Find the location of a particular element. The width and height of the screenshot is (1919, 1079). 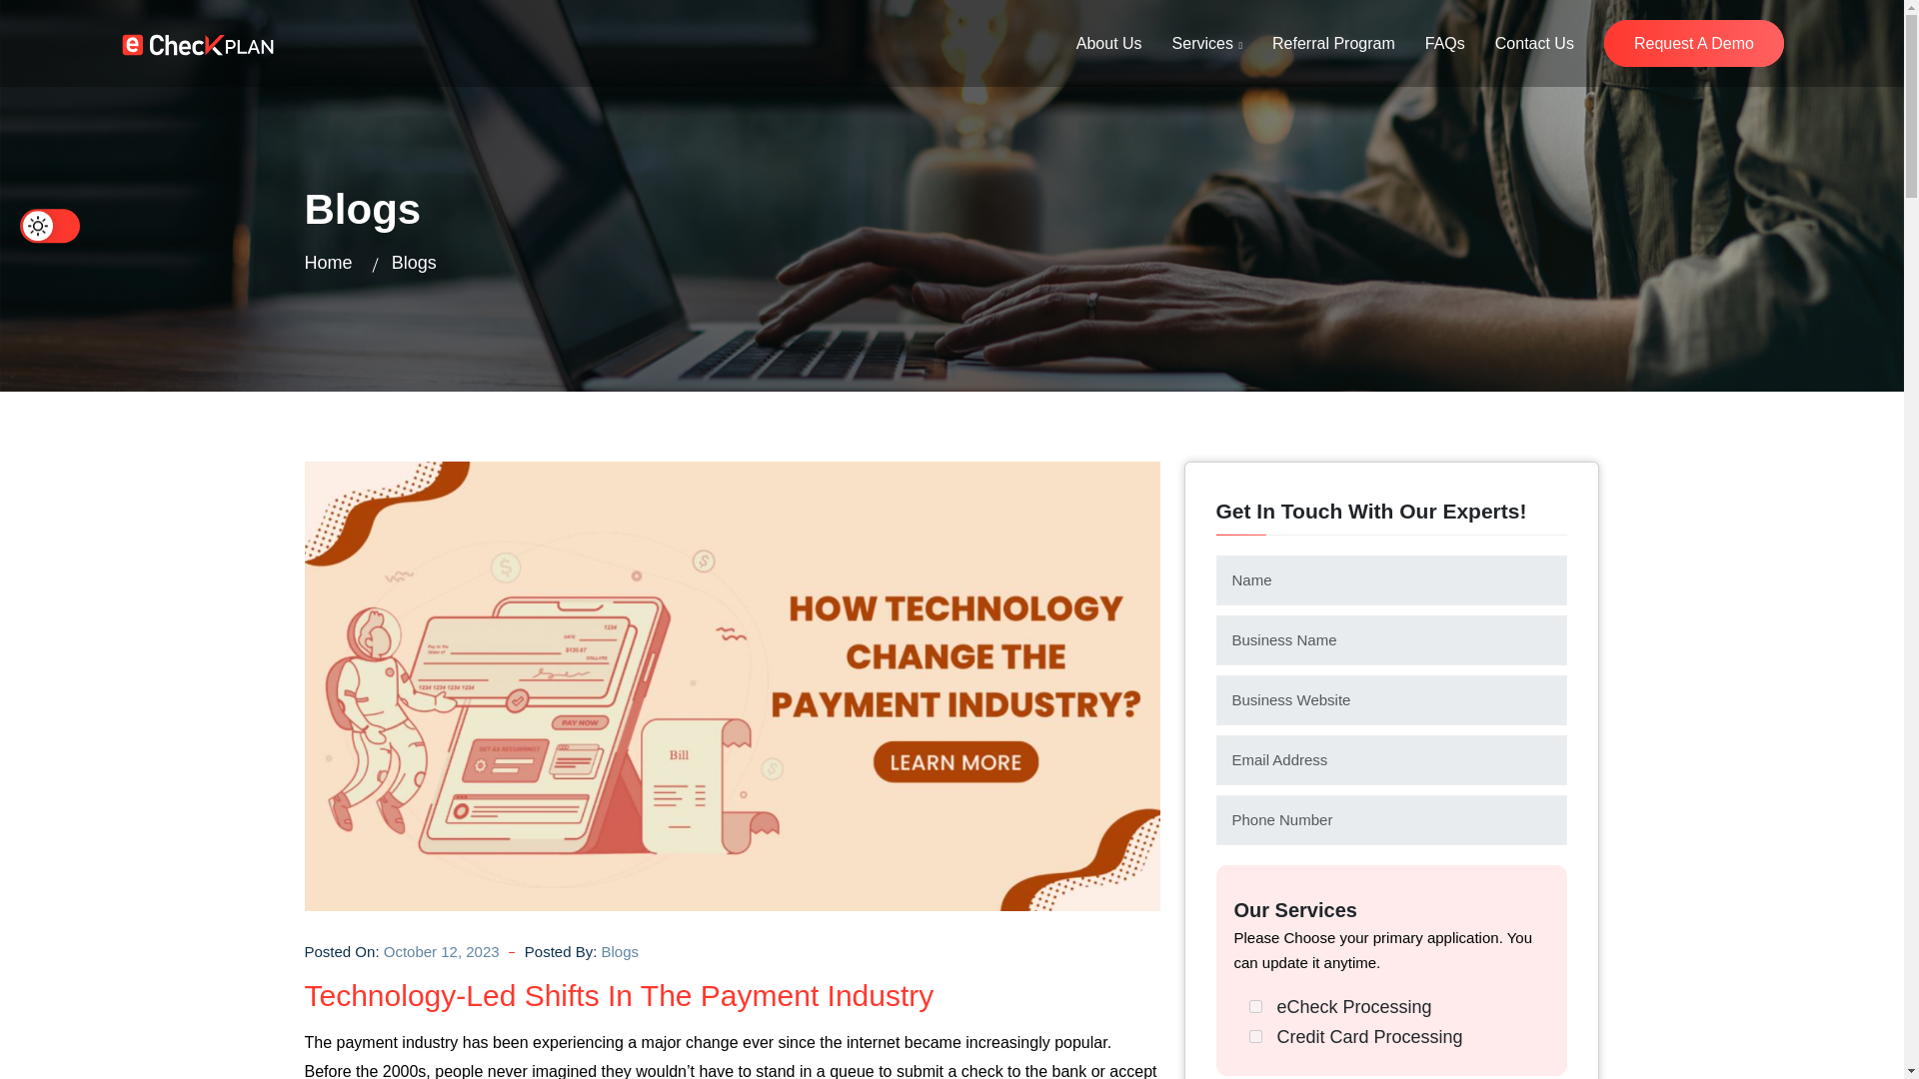

eCheck Processing is located at coordinates (1255, 1007).